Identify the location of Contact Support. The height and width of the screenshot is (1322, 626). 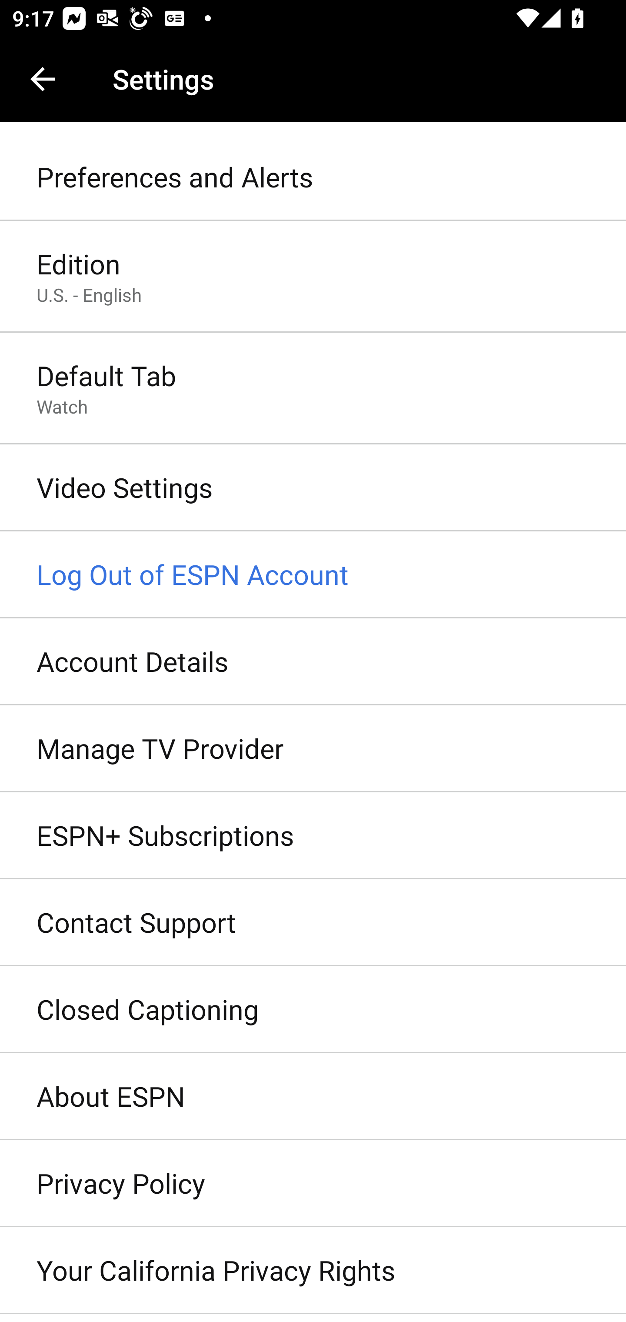
(313, 923).